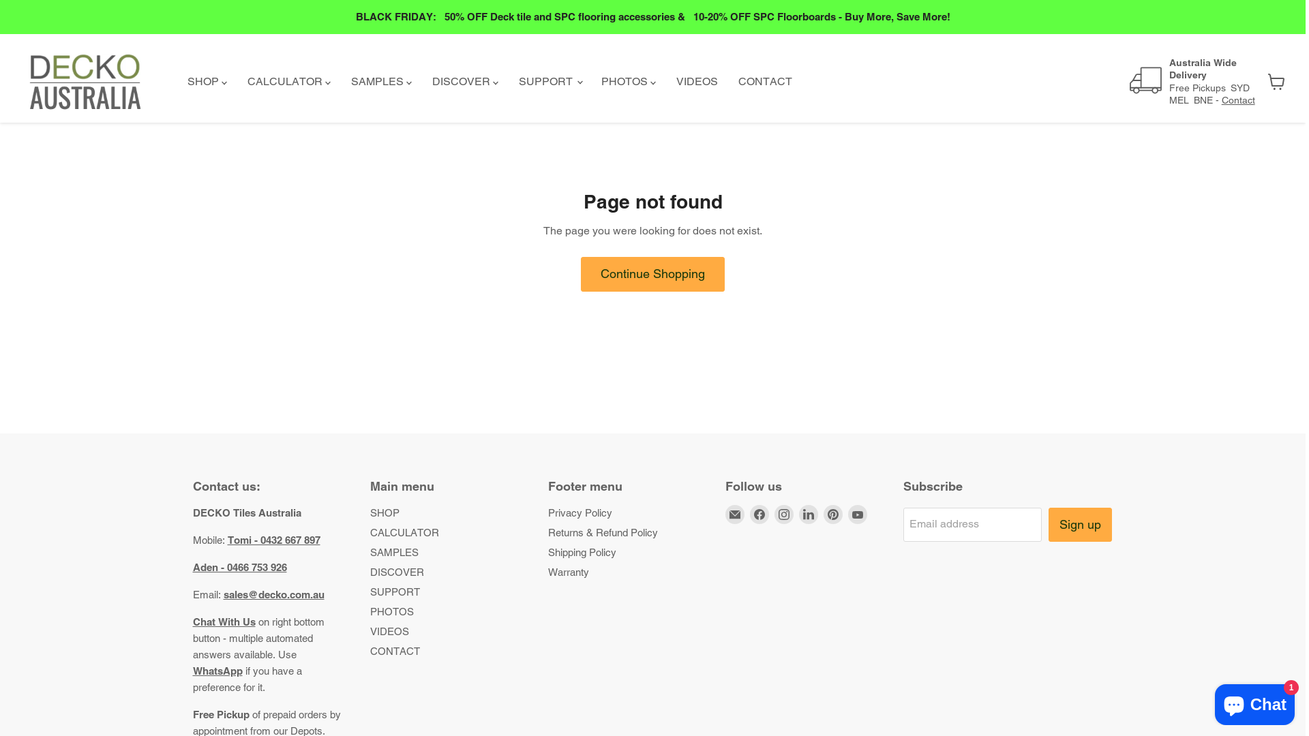  What do you see at coordinates (239, 567) in the screenshot?
I see `Aden - 0466 753 926` at bounding box center [239, 567].